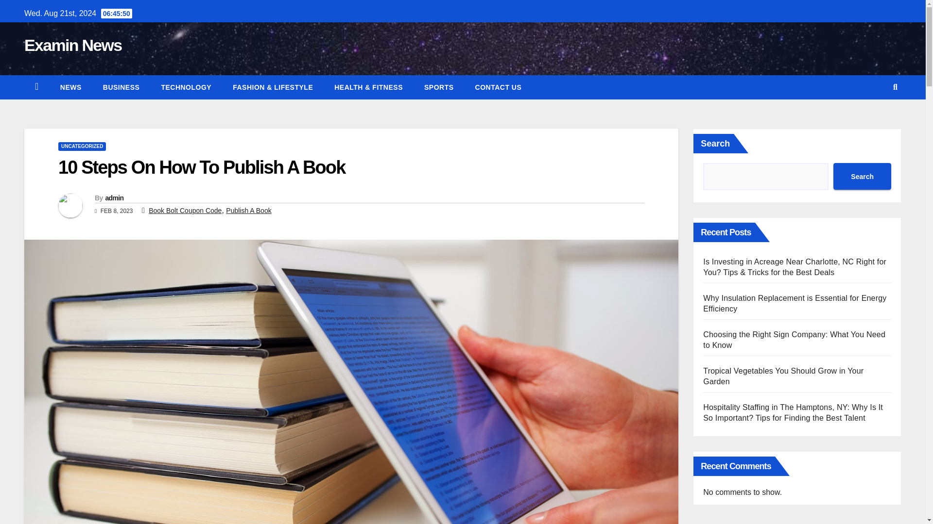 Image resolution: width=933 pixels, height=524 pixels. I want to click on TECHNOLOGY, so click(186, 87).